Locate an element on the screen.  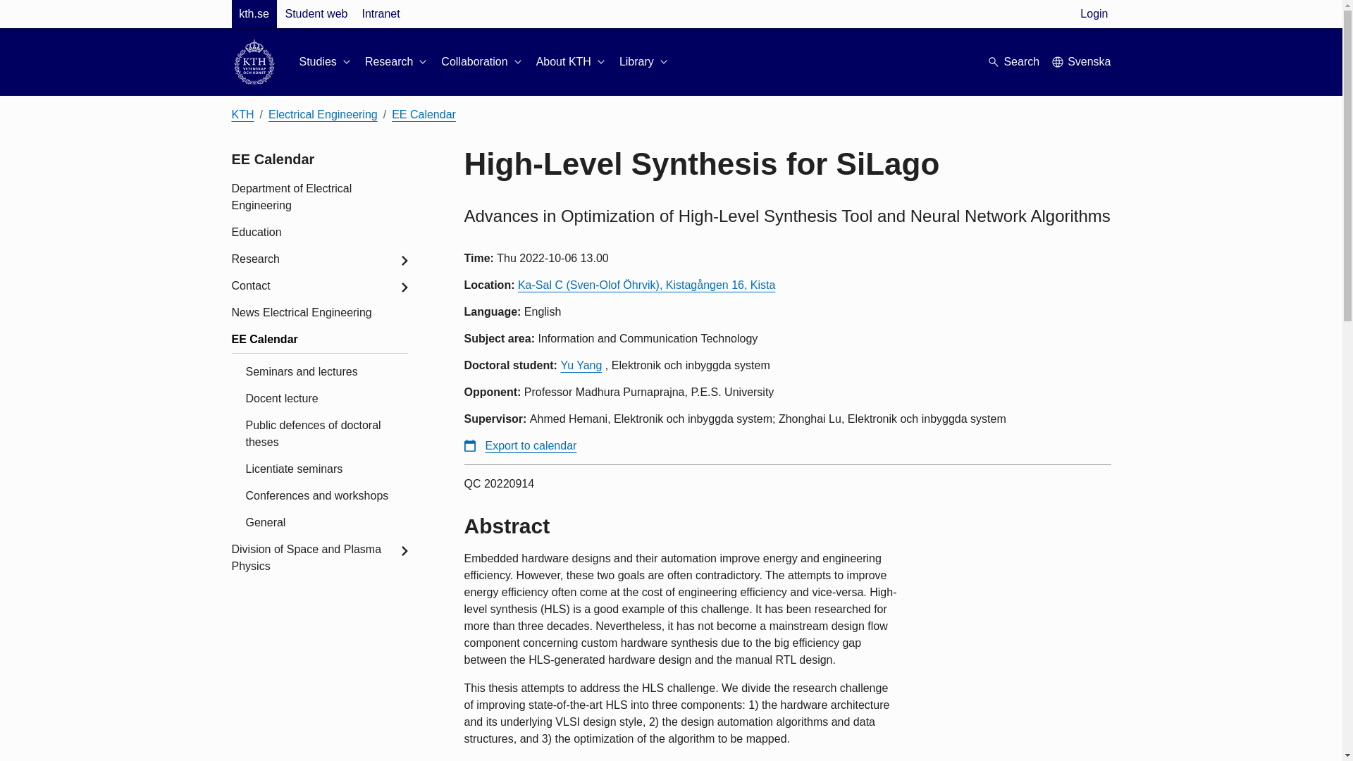
Student web is located at coordinates (316, 14).